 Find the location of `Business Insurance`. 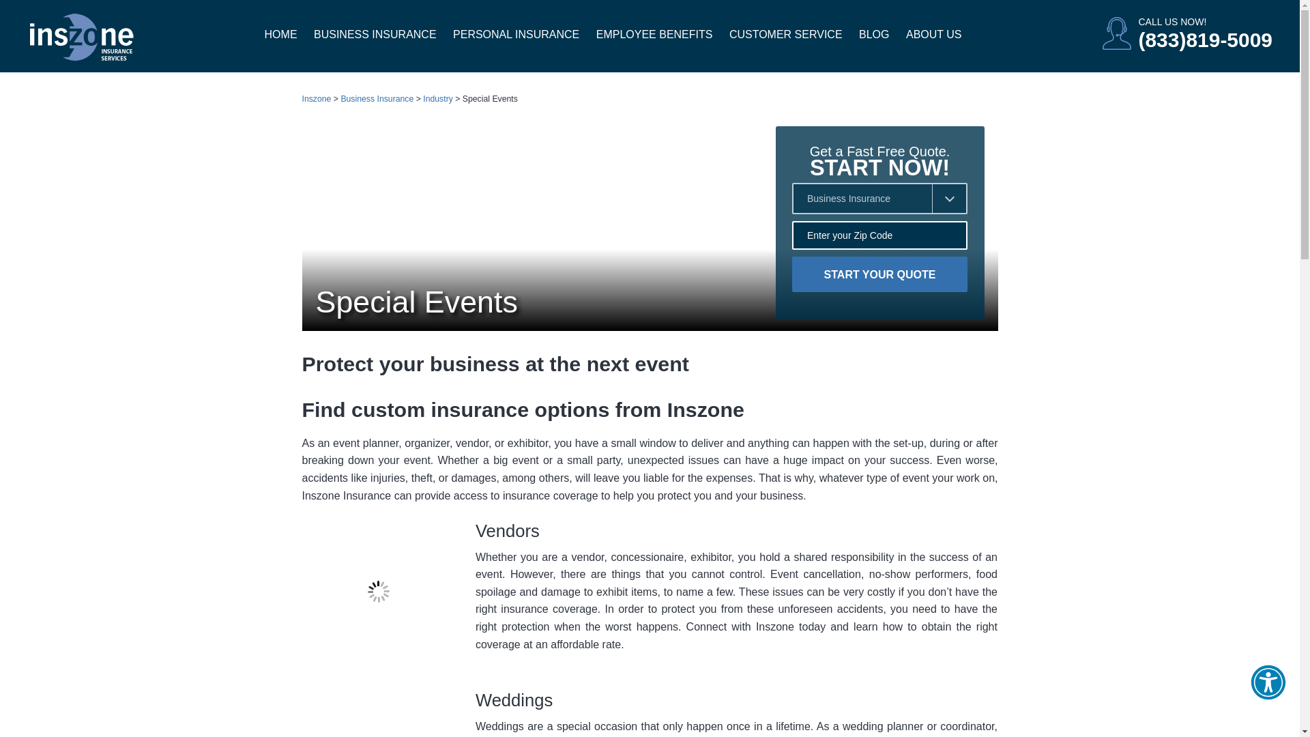

Business Insurance is located at coordinates (377, 100).